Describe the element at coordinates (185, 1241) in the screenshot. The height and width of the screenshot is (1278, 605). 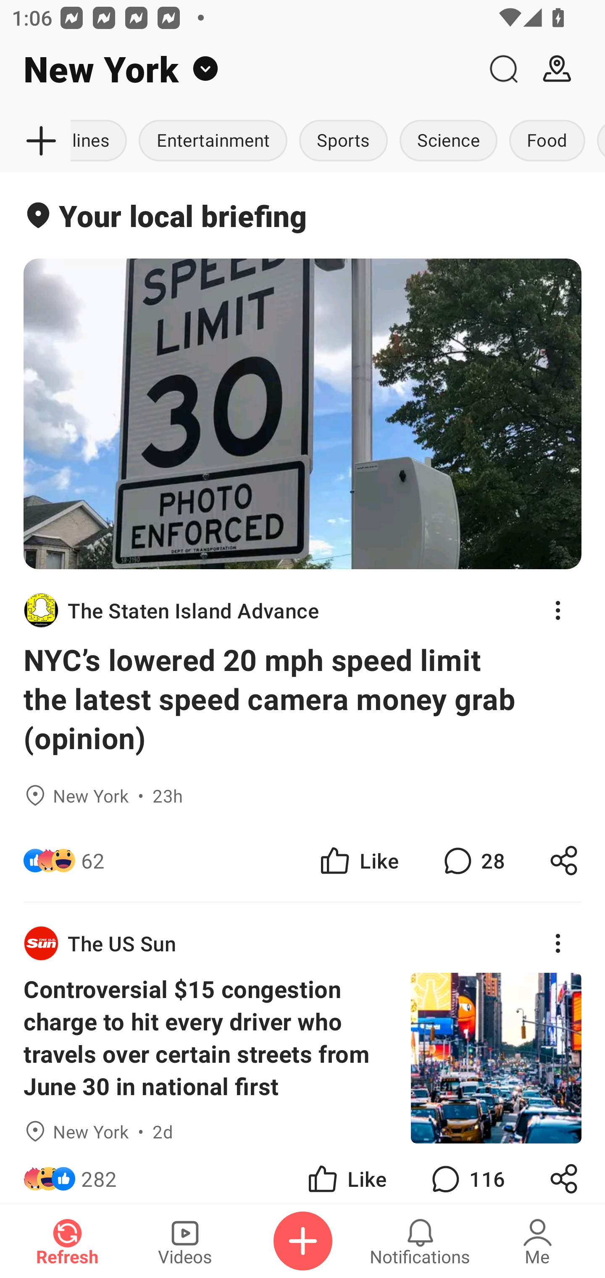
I see `Videos` at that location.